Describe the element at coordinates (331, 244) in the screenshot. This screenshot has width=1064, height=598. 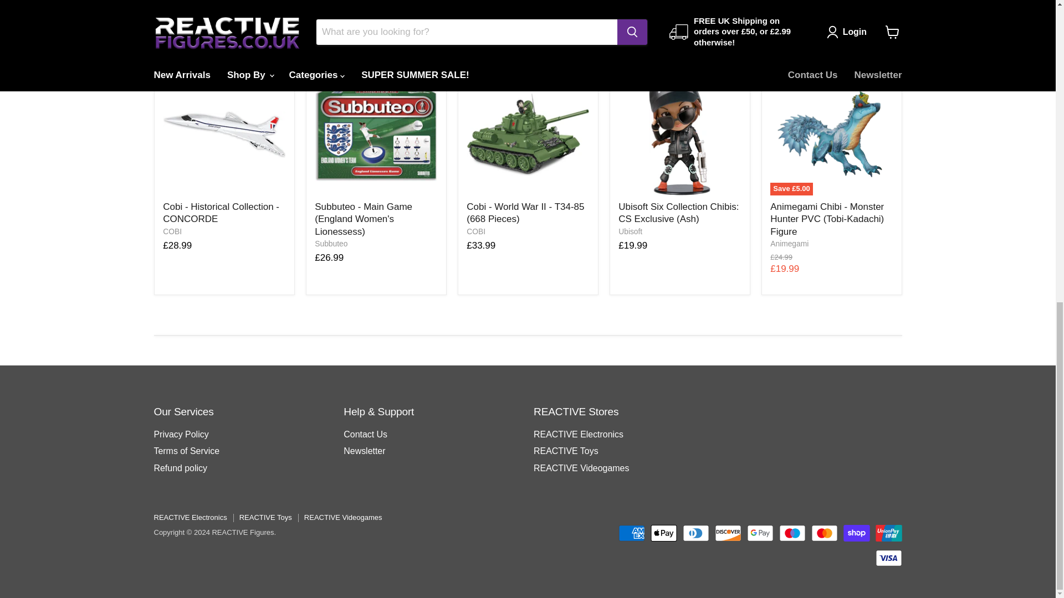
I see `Subbuteo` at that location.